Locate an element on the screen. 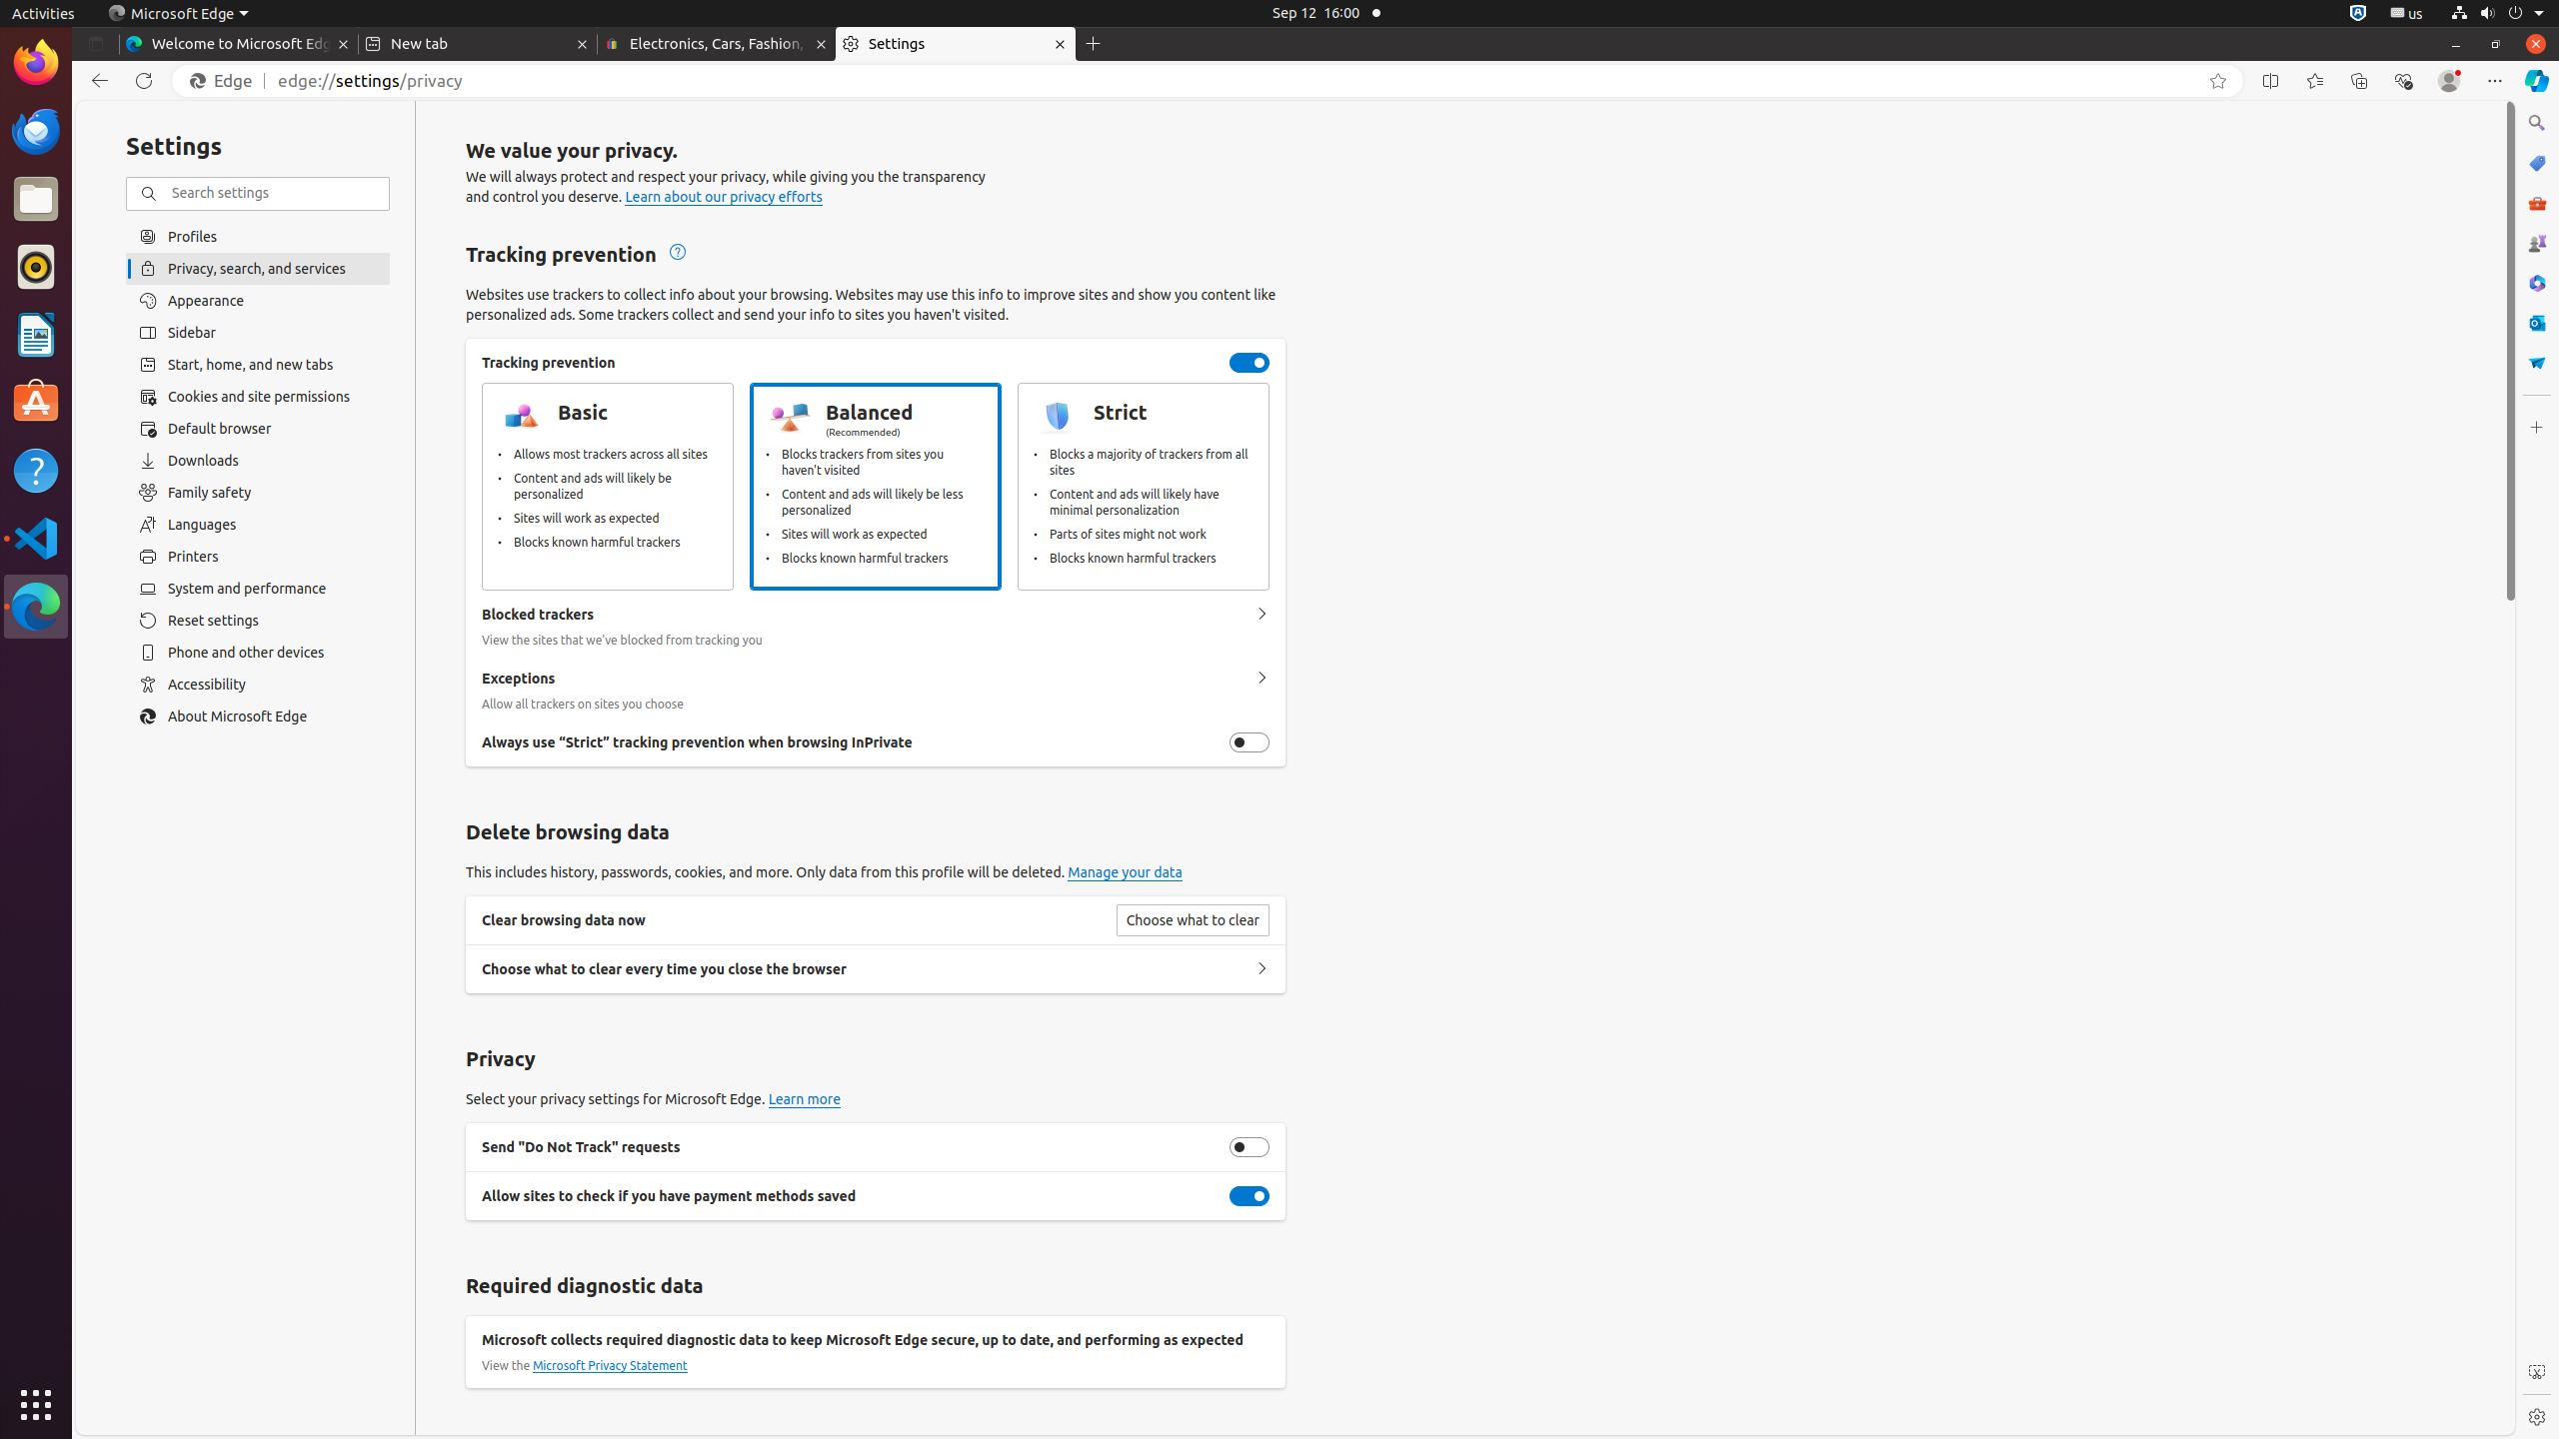 The height and width of the screenshot is (1439, 2559). Microsoft 365 is located at coordinates (2537, 283).